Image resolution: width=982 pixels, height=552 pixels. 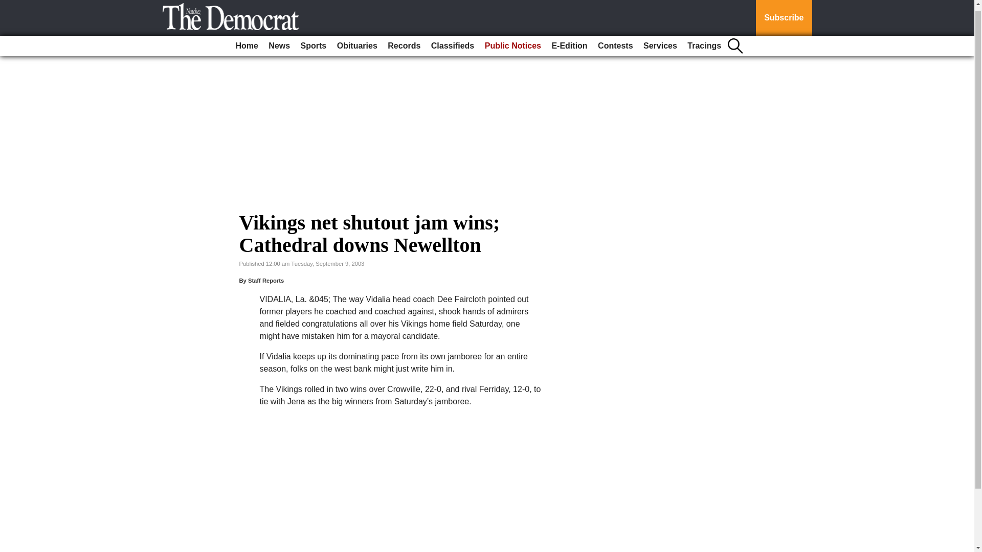 I want to click on E-Edition, so click(x=569, y=42).